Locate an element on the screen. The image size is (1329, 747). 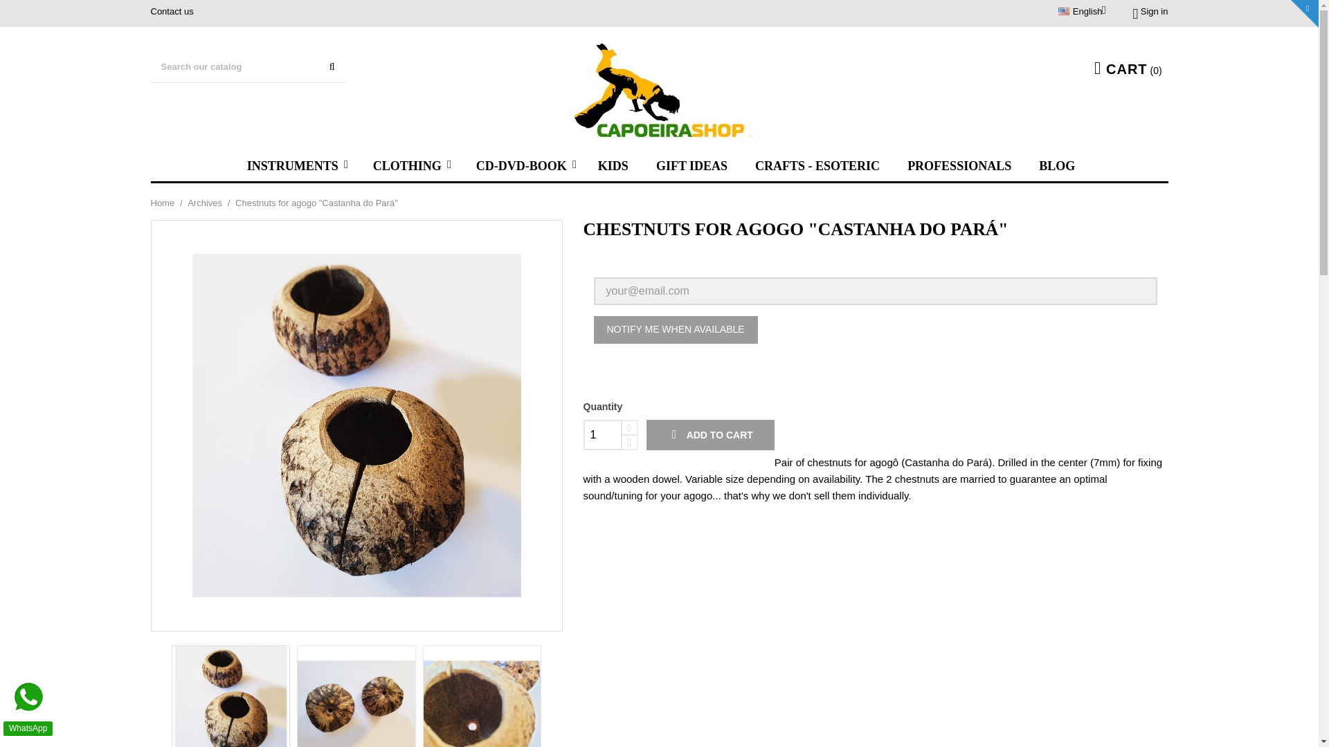
BLOG is located at coordinates (1056, 167).